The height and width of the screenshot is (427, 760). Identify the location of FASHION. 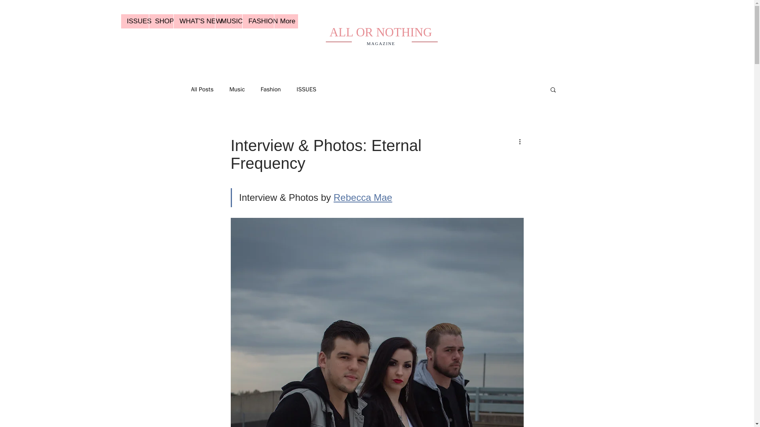
(258, 21).